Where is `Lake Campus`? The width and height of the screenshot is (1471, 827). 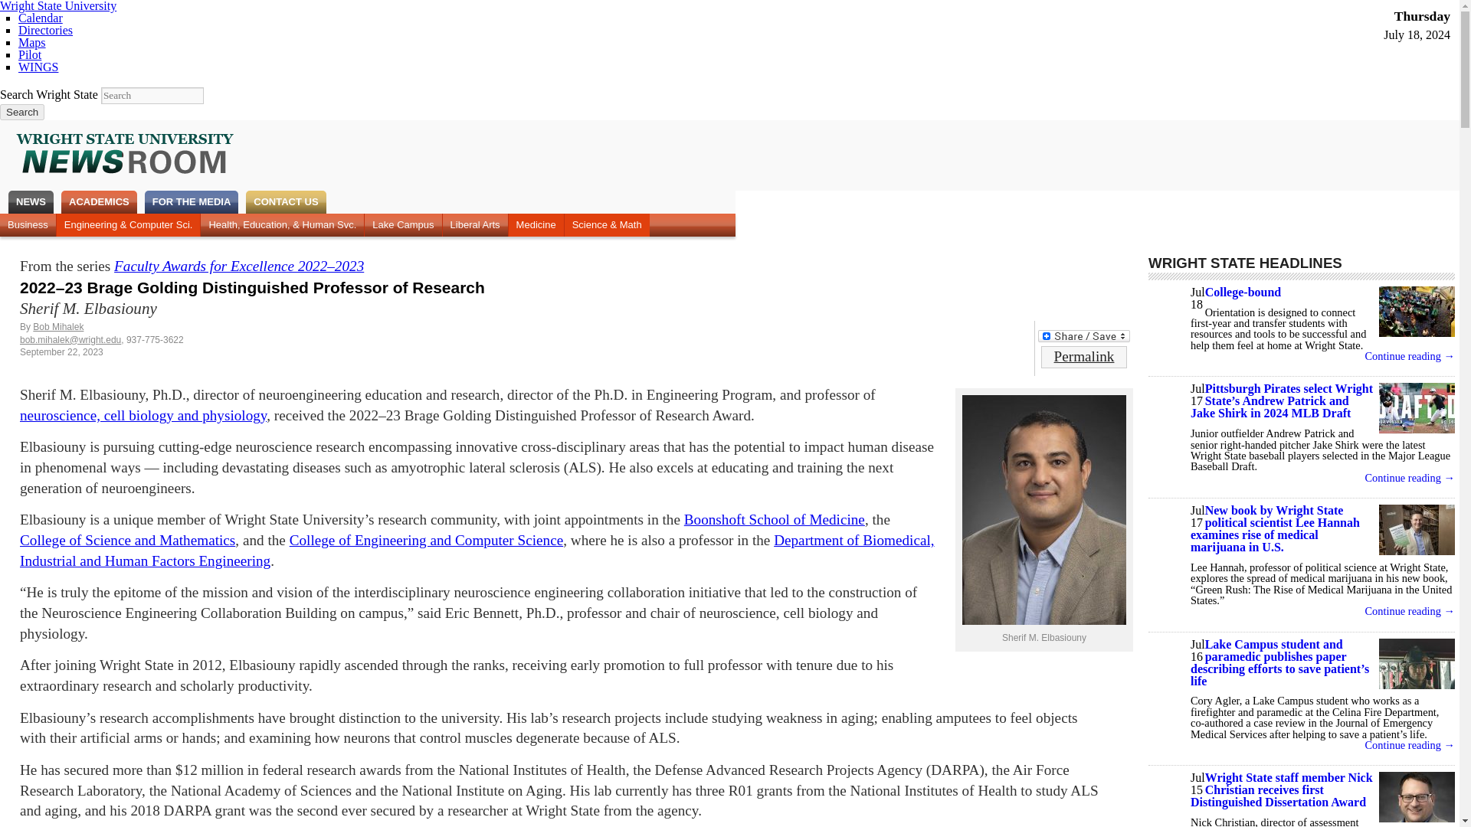 Lake Campus is located at coordinates (403, 224).